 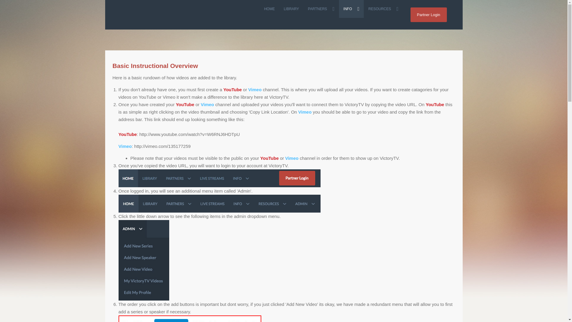 I want to click on INFO, so click(x=352, y=9).